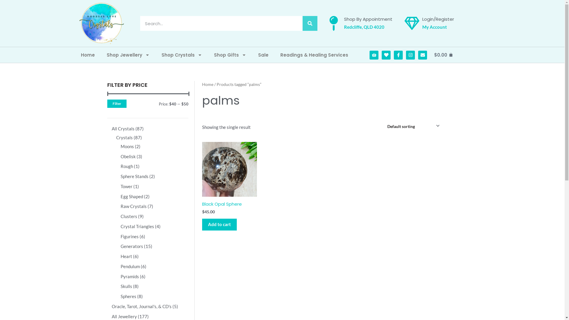 Image resolution: width=569 pixels, height=320 pixels. I want to click on Clusters, so click(129, 216).